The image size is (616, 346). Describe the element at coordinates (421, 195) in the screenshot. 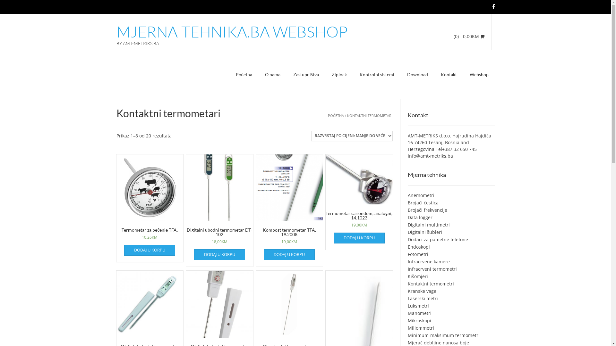

I see `Anemometri` at that location.